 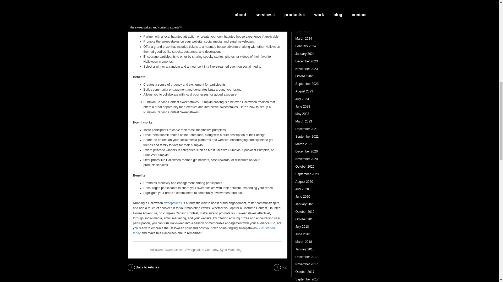 I want to click on View all posts in halloween sweepstakes, so click(x=167, y=250).